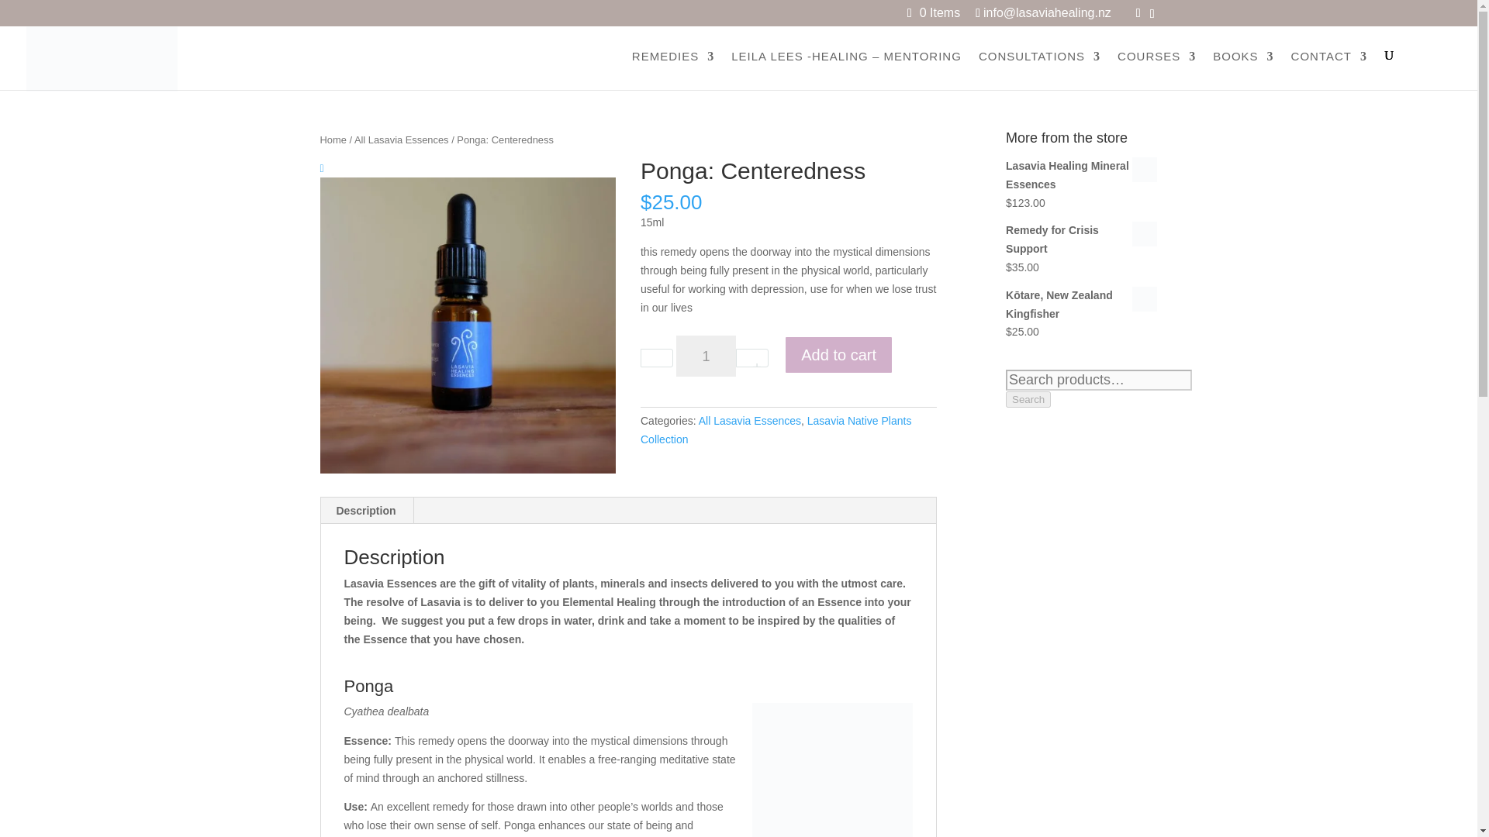 The width and height of the screenshot is (1489, 837). What do you see at coordinates (1242, 68) in the screenshot?
I see `BOOKS` at bounding box center [1242, 68].